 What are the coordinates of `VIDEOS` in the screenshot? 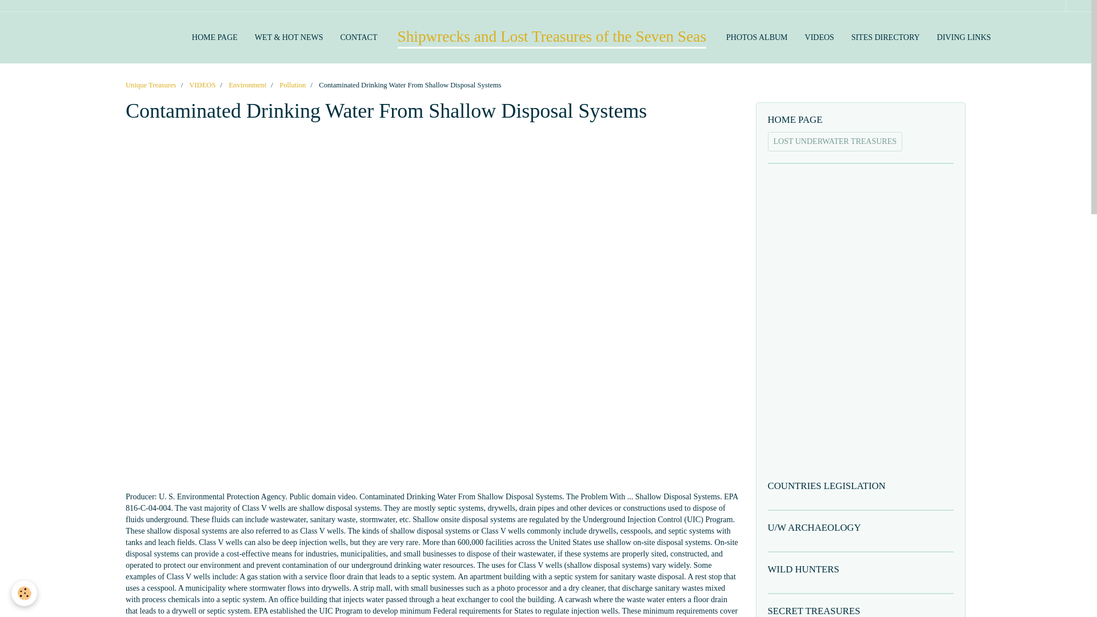 It's located at (819, 38).